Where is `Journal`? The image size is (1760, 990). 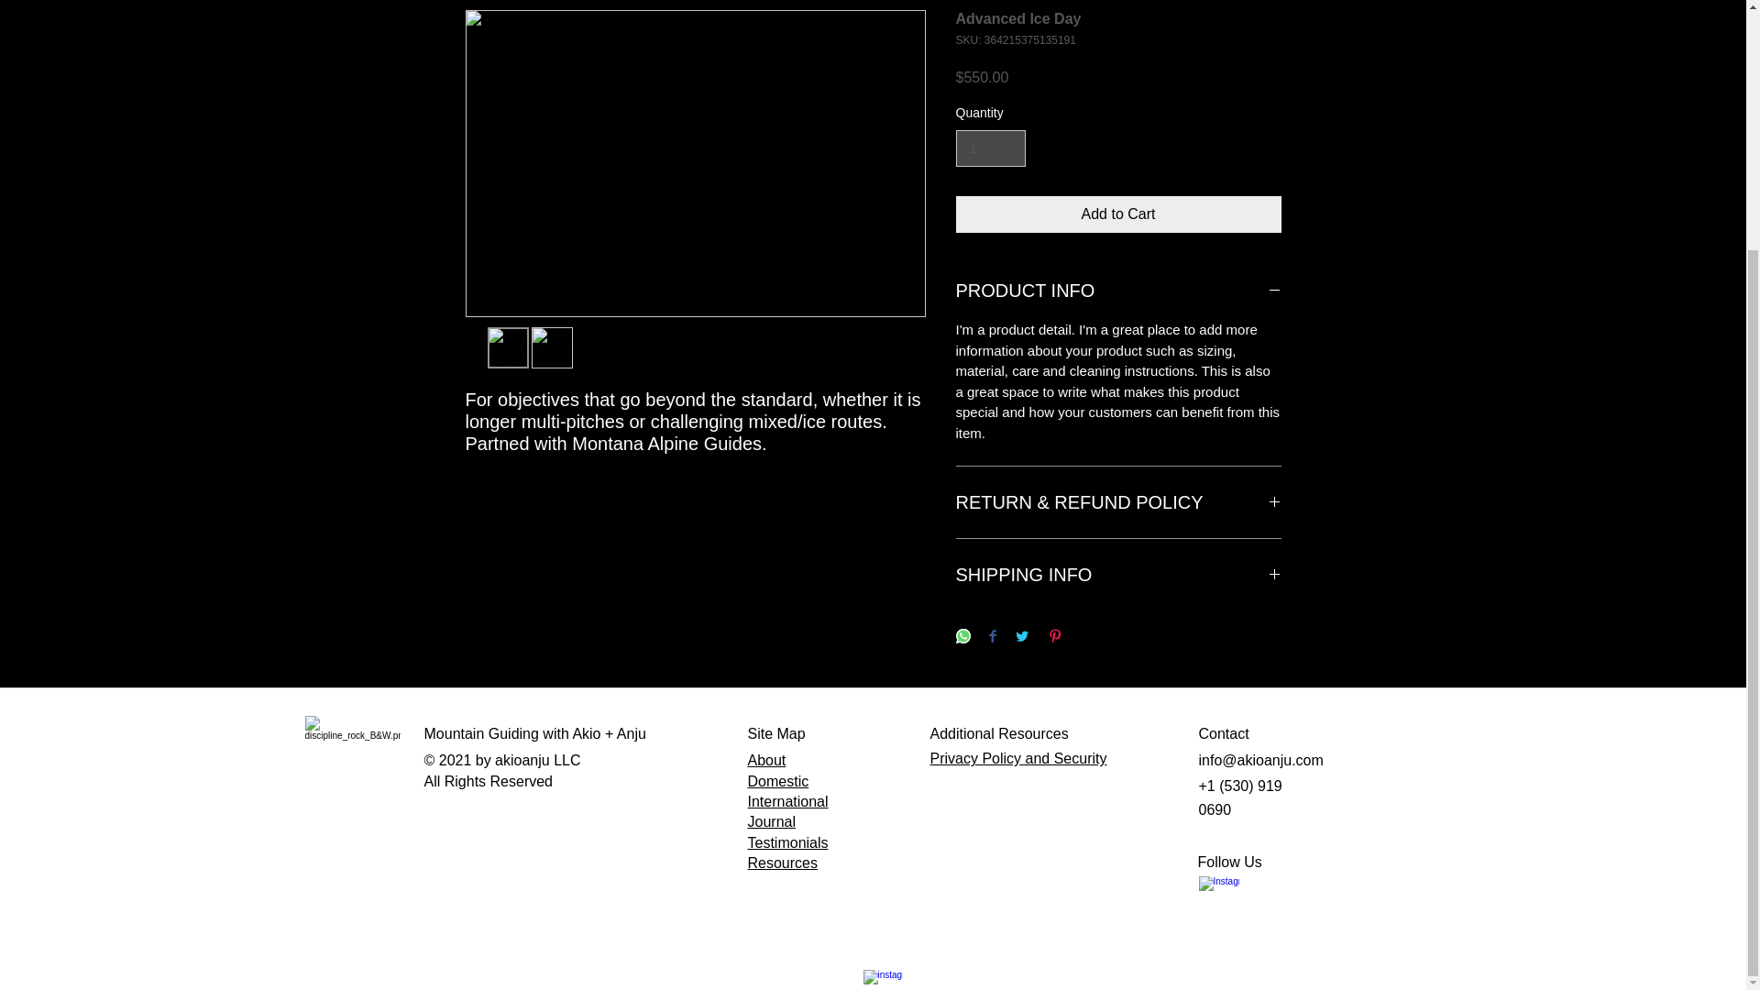
Journal is located at coordinates (772, 821).